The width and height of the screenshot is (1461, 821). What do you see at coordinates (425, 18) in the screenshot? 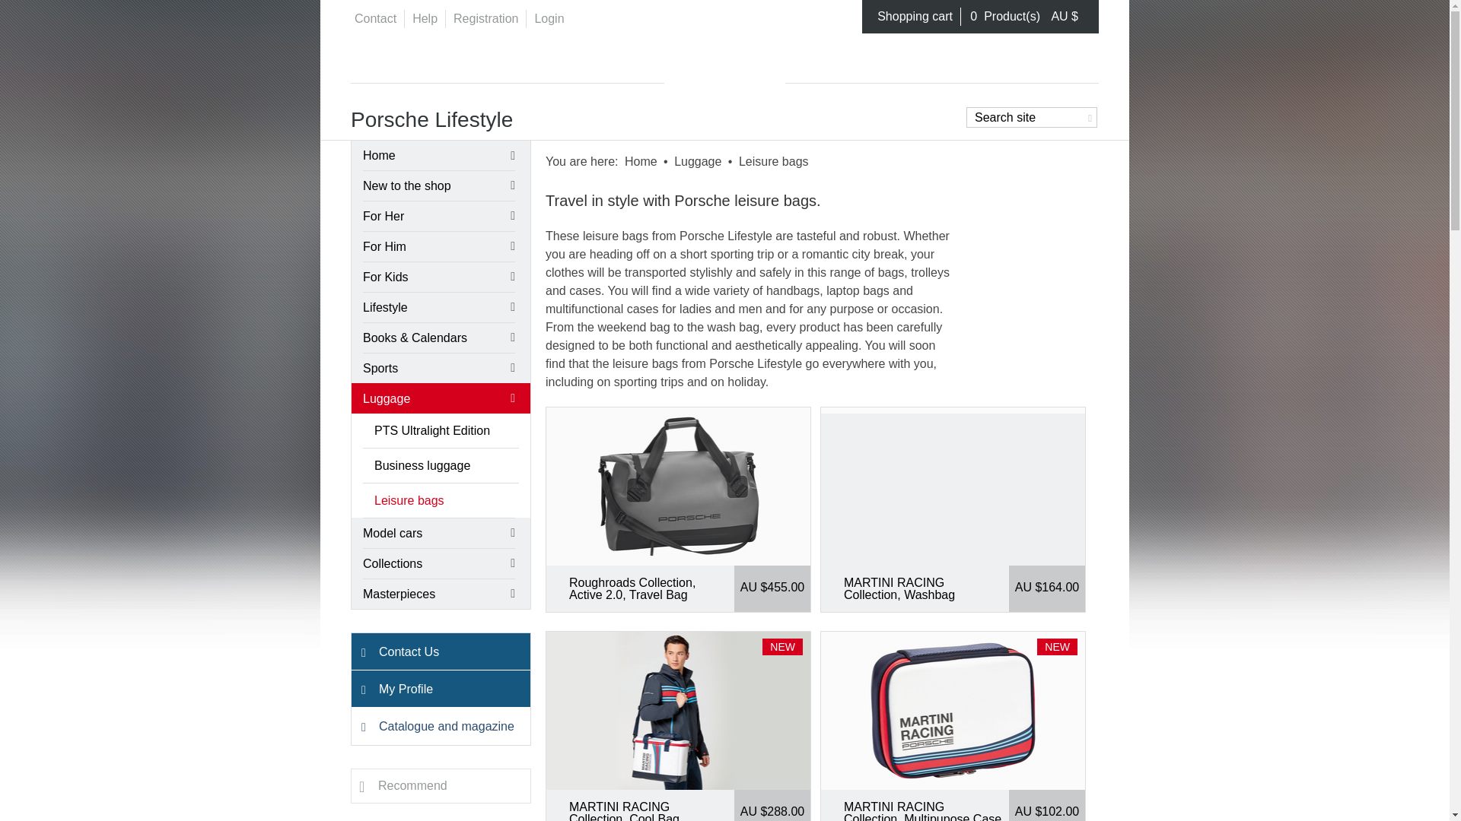
I see `Help` at bounding box center [425, 18].